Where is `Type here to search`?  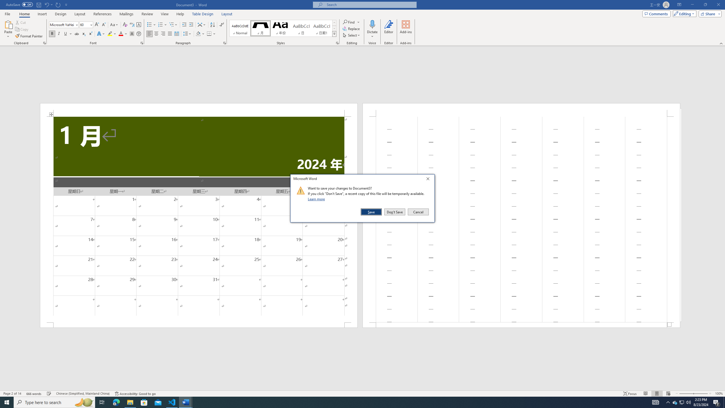 Type here to search is located at coordinates (54, 402).